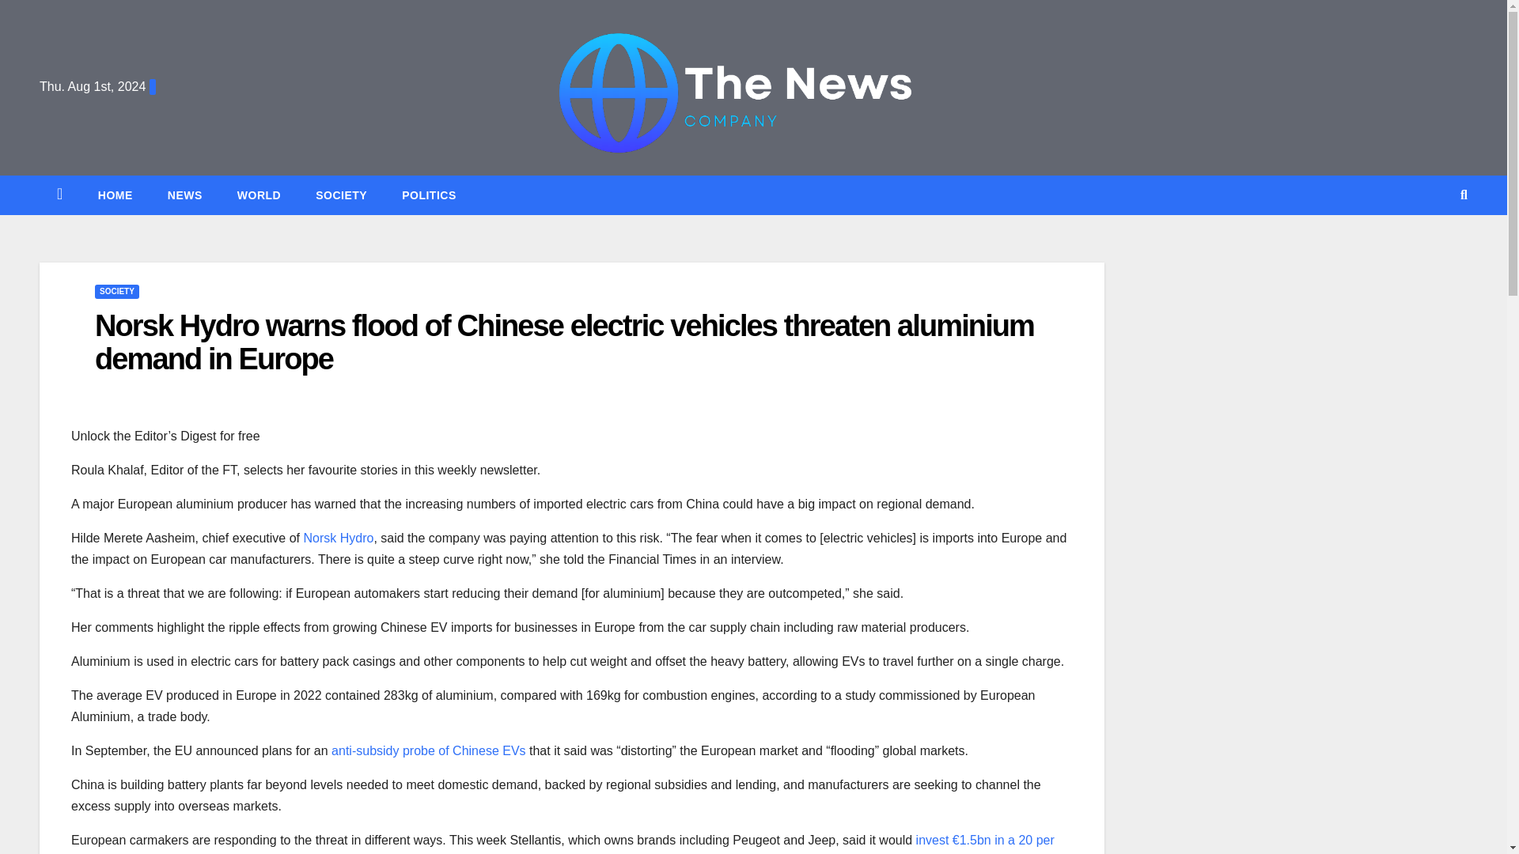 This screenshot has height=854, width=1519. Describe the element at coordinates (429, 195) in the screenshot. I see `Politics` at that location.